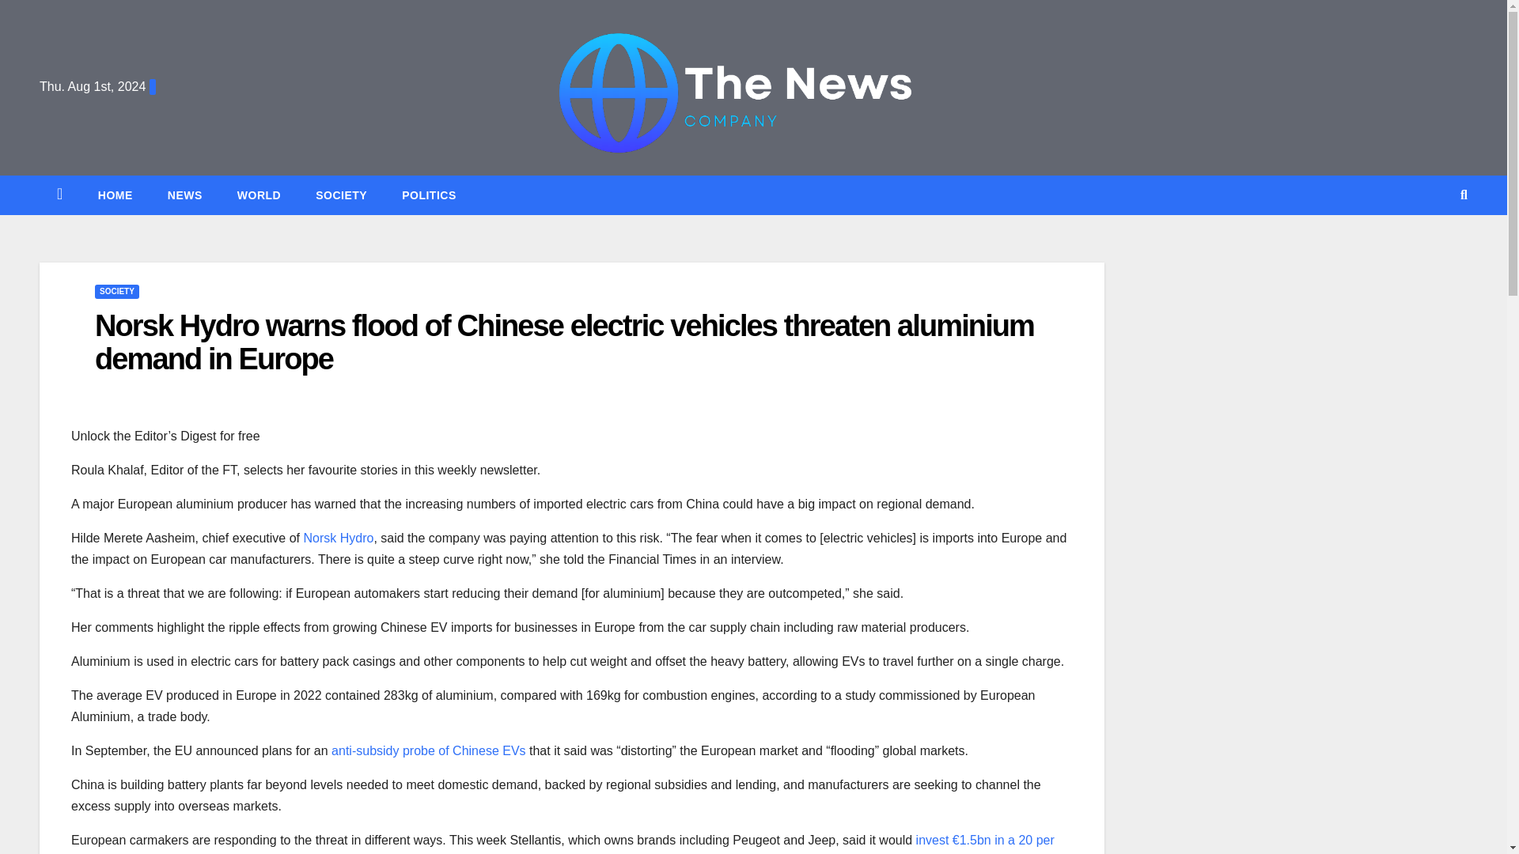 This screenshot has height=854, width=1519. Describe the element at coordinates (429, 195) in the screenshot. I see `Politics` at that location.